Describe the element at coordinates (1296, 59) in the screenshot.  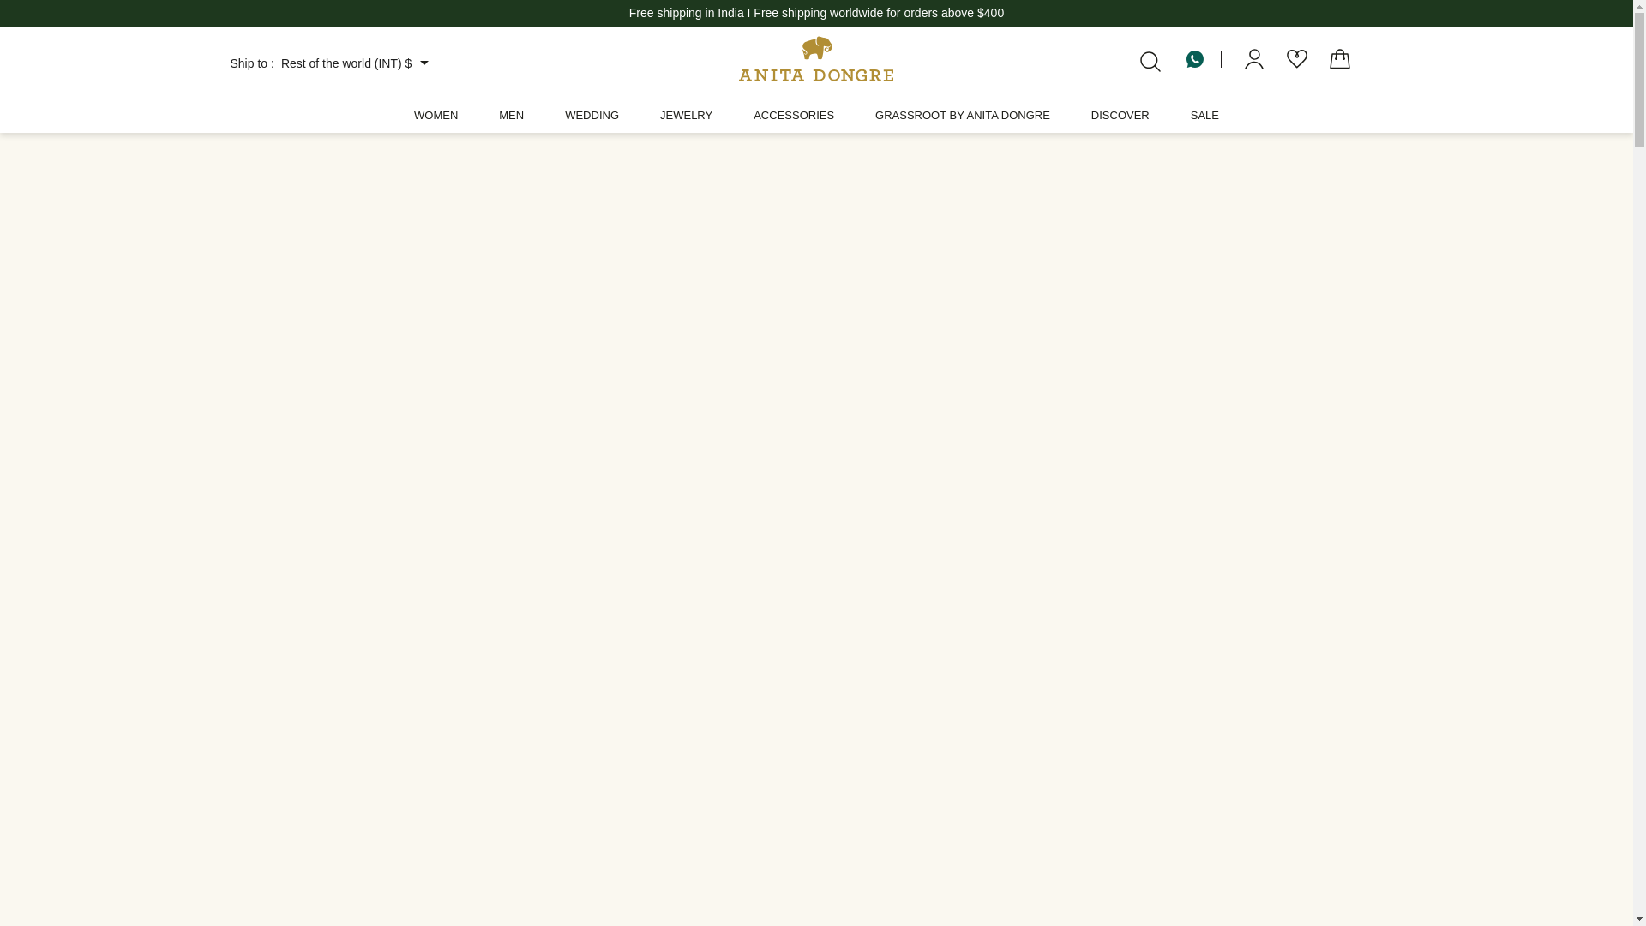
I see `View your wishlist` at that location.